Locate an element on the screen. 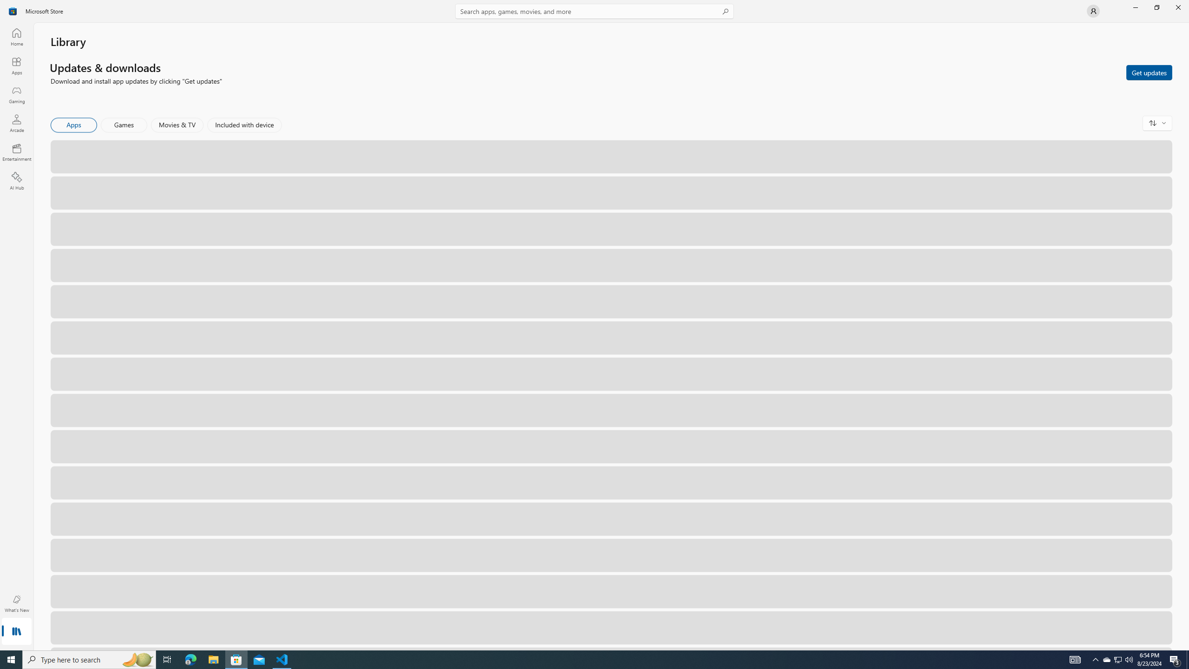  Entertainment is located at coordinates (17, 152).